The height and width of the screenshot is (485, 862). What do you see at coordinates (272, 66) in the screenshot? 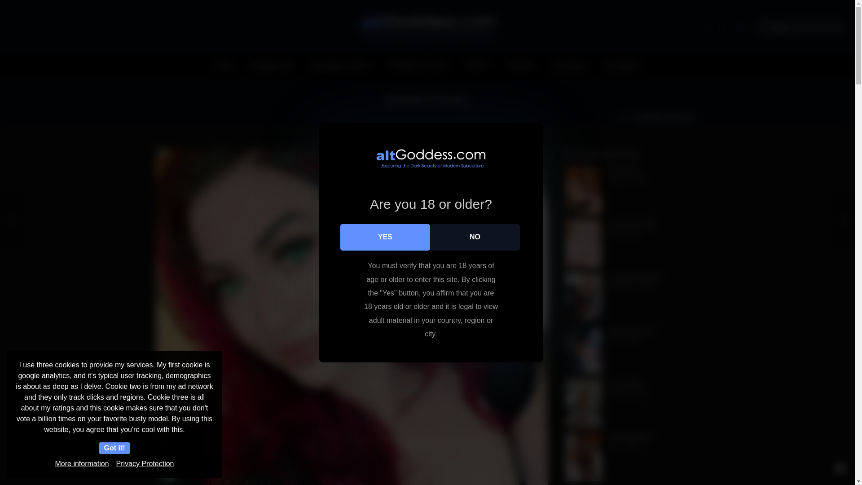
I see `alt Babe Tube` at bounding box center [272, 66].